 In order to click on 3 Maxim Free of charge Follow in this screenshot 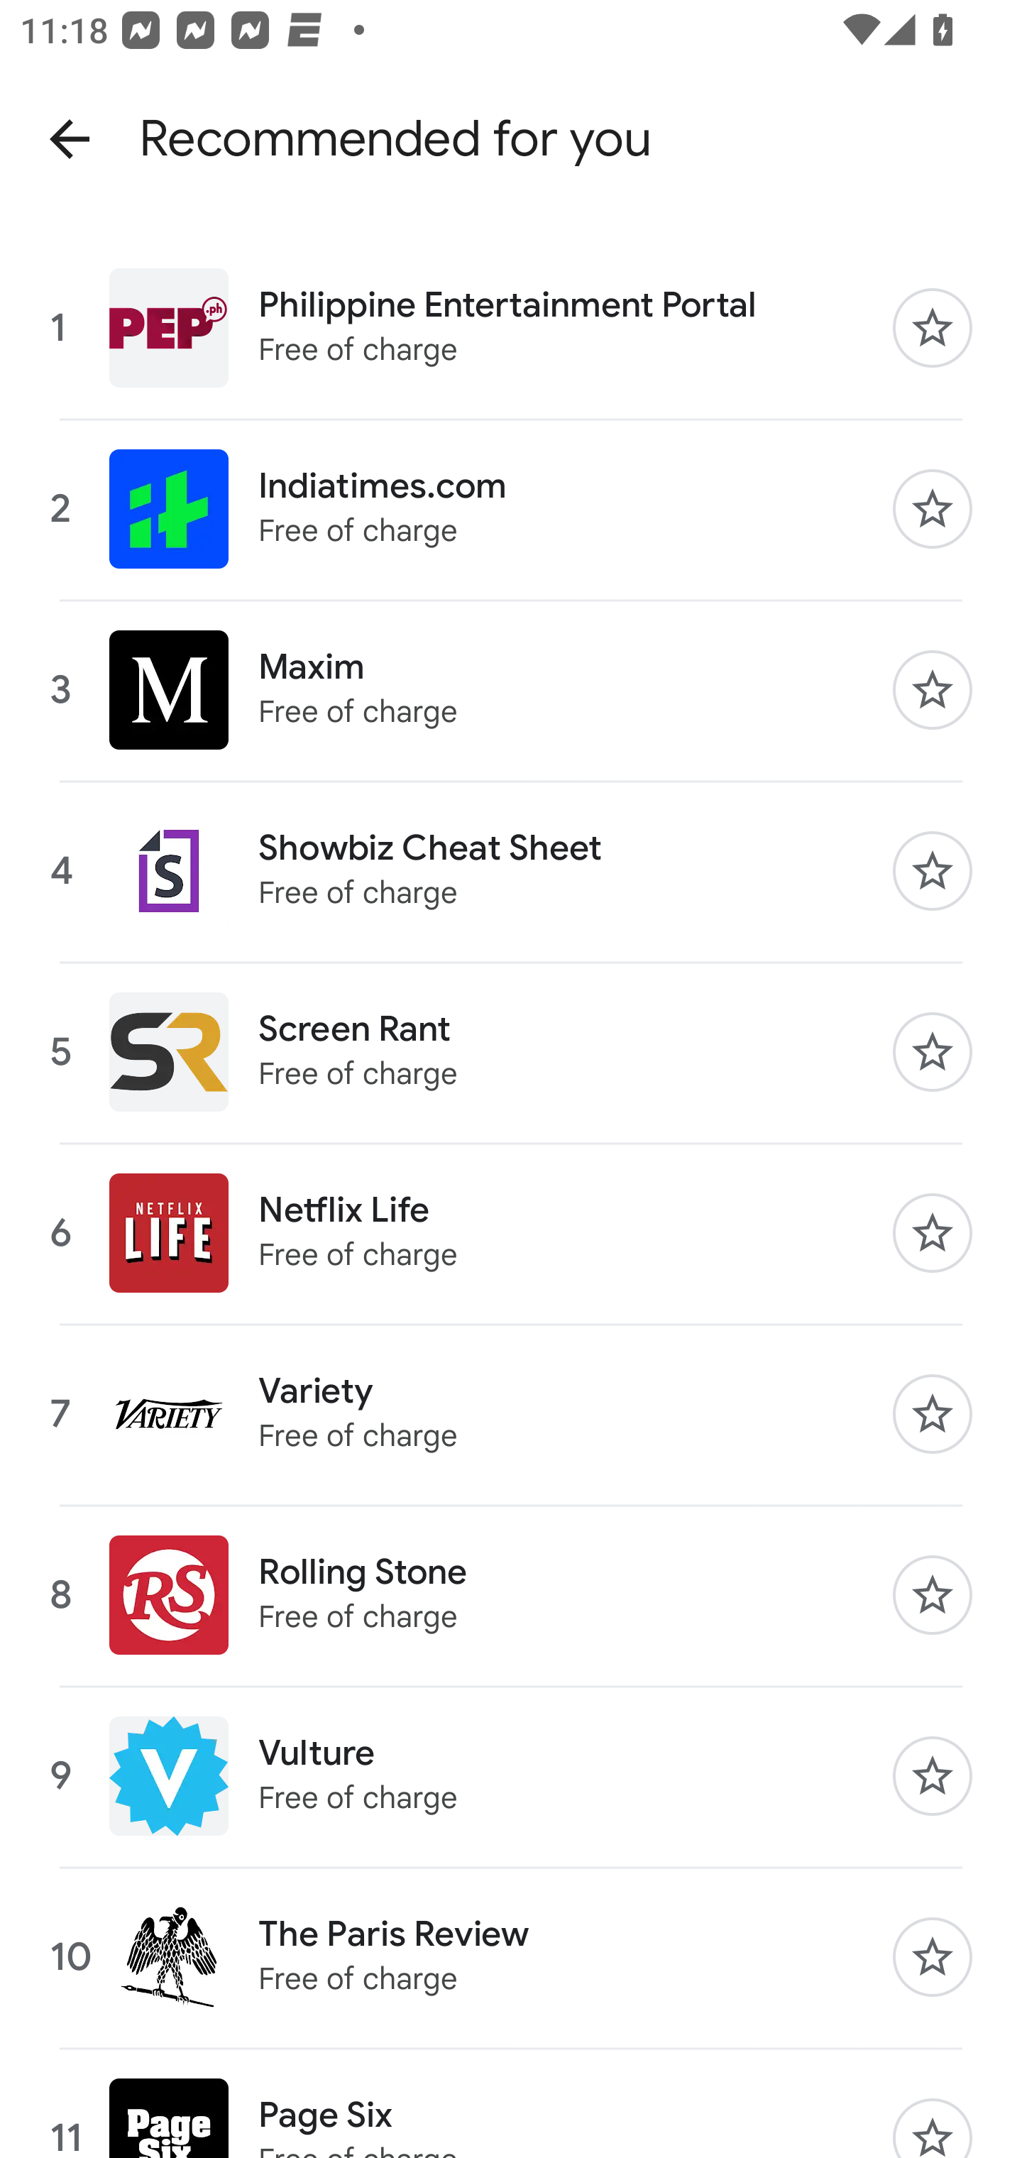, I will do `click(511, 689)`.